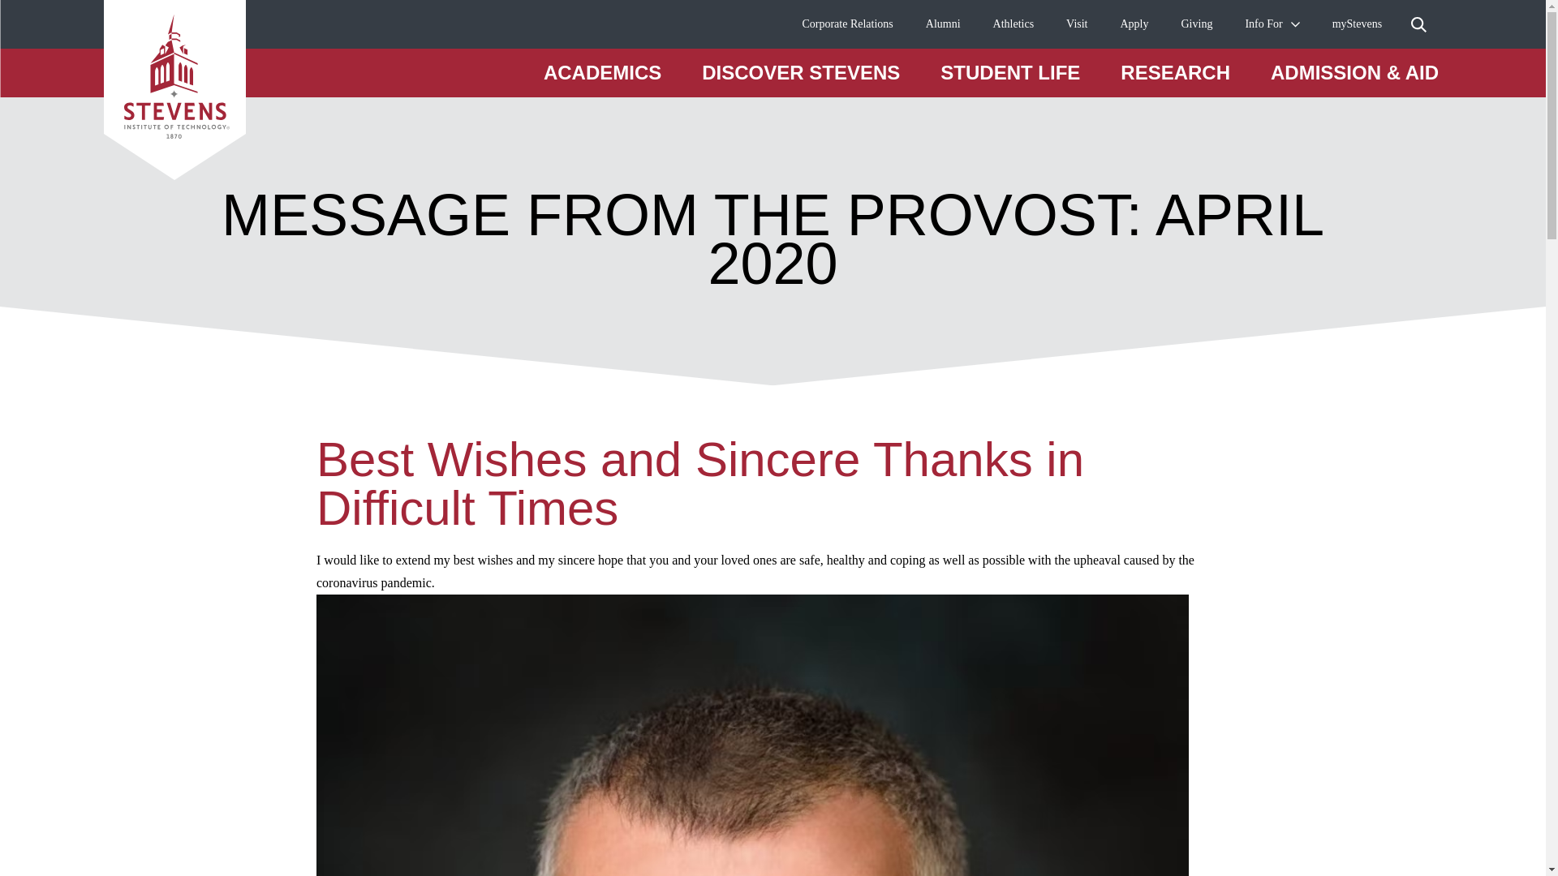  What do you see at coordinates (847, 24) in the screenshot?
I see `Corporate Relations` at bounding box center [847, 24].